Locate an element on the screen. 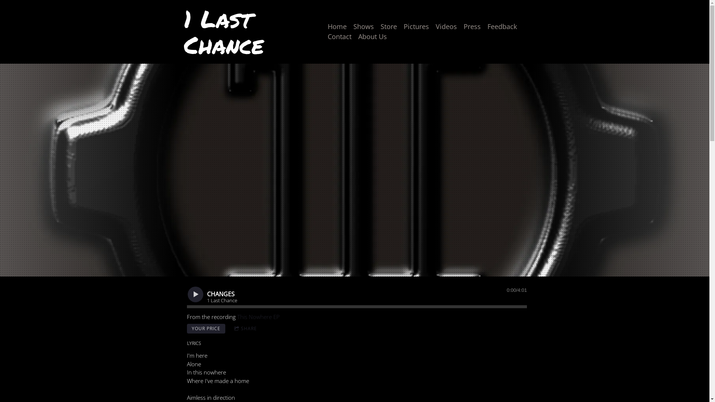 Image resolution: width=715 pixels, height=402 pixels. YOUR PRICE is located at coordinates (206, 329).